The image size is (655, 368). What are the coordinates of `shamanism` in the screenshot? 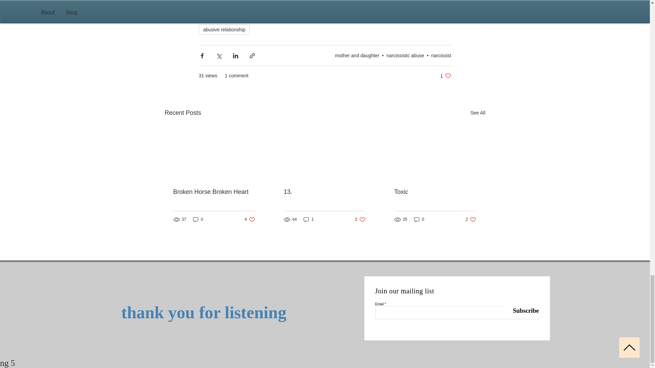 It's located at (224, 29).